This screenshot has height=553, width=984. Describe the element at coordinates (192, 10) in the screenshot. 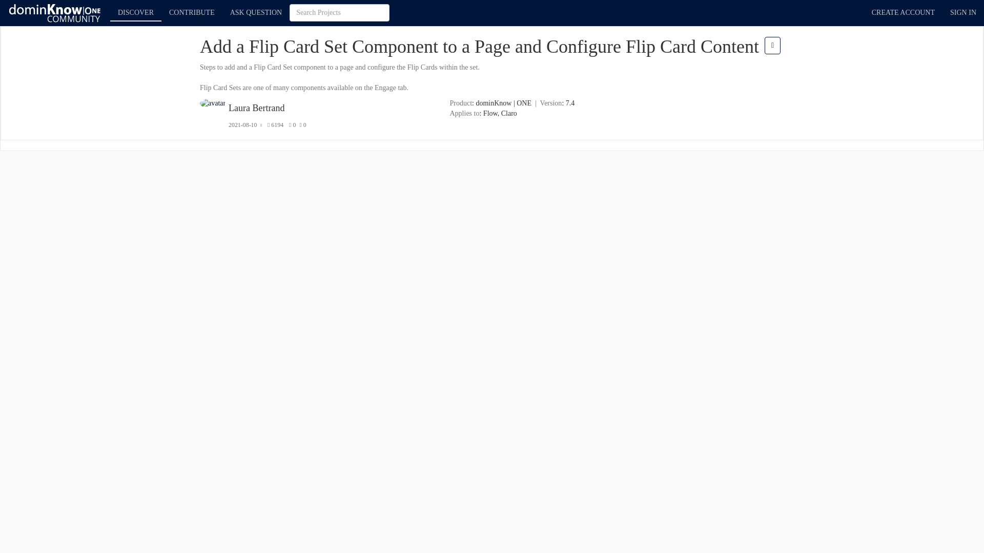

I see `Create new projects` at that location.